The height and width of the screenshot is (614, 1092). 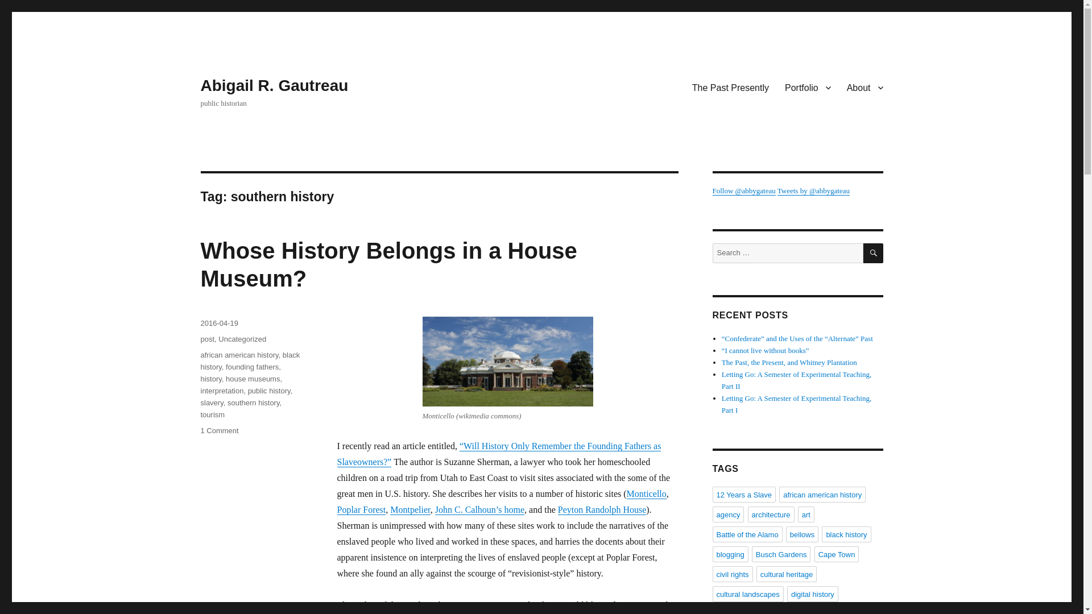 What do you see at coordinates (602, 509) in the screenshot?
I see `Peyton Randolph House` at bounding box center [602, 509].